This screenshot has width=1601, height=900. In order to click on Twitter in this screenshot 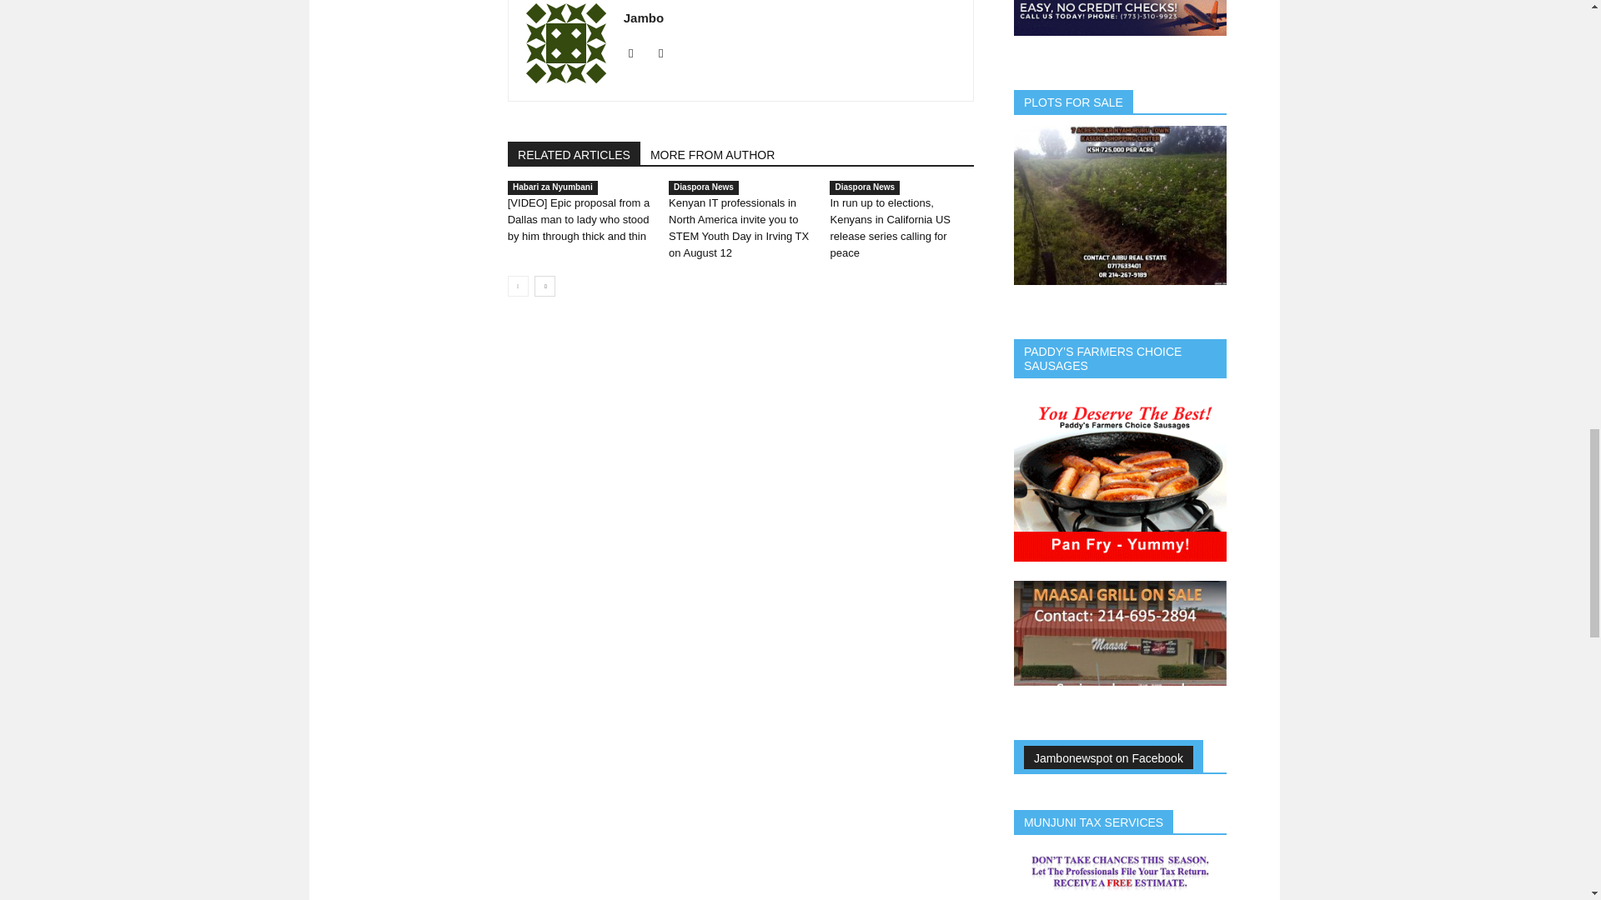, I will do `click(667, 52)`.